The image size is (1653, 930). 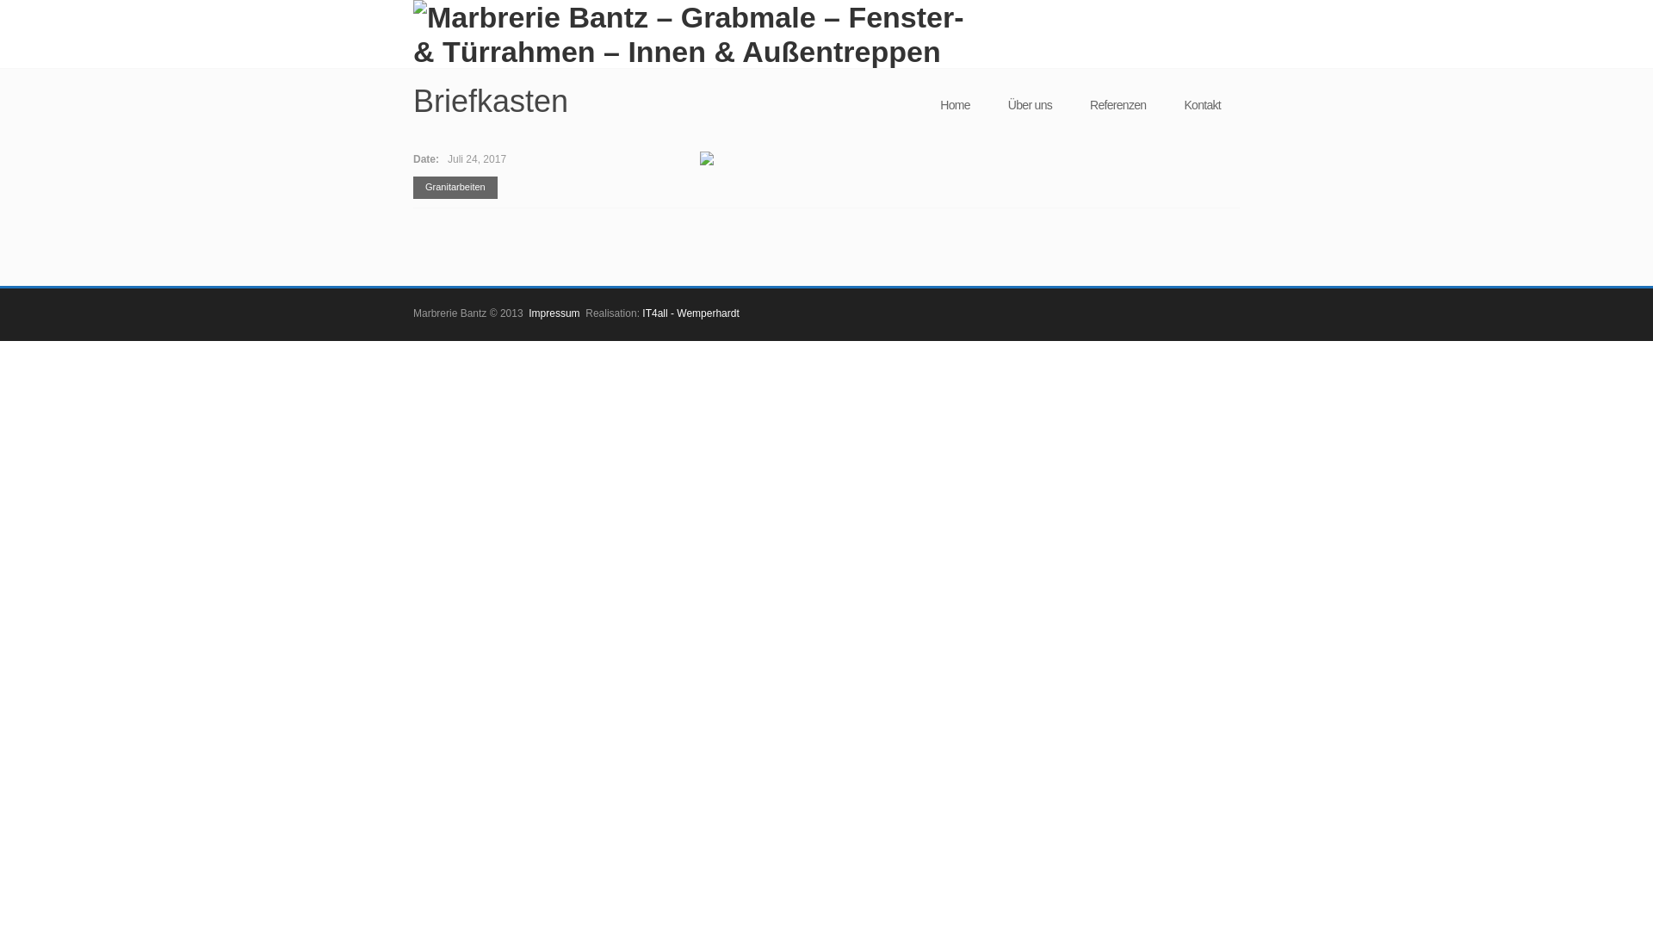 I want to click on IT4all - Wemperhardt, so click(x=690, y=313).